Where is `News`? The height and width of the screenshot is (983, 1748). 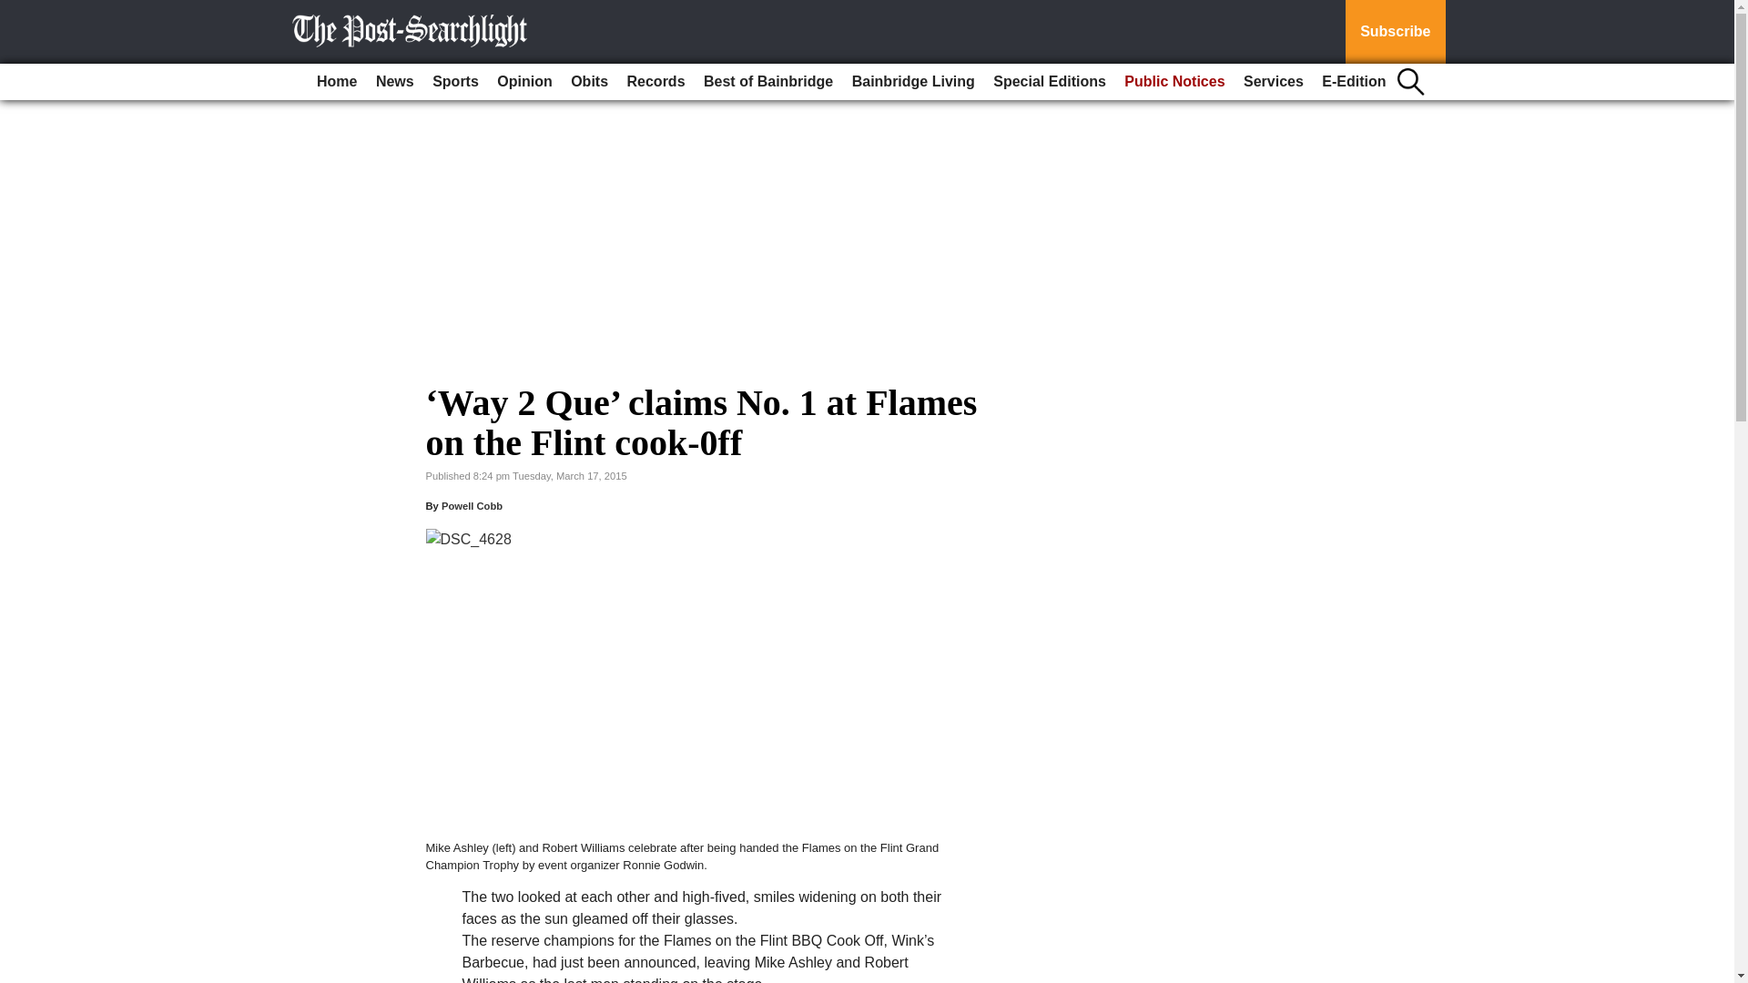 News is located at coordinates (395, 82).